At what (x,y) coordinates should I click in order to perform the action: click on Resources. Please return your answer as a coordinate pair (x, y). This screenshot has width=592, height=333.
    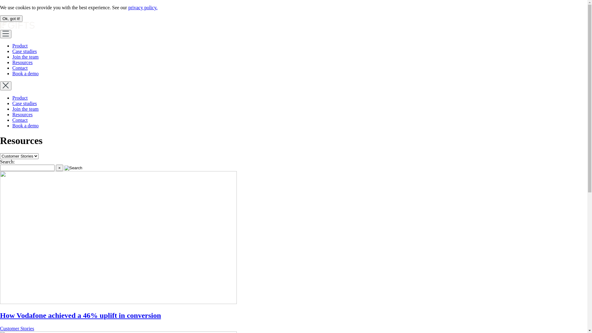
    Looking at the image, I should click on (23, 62).